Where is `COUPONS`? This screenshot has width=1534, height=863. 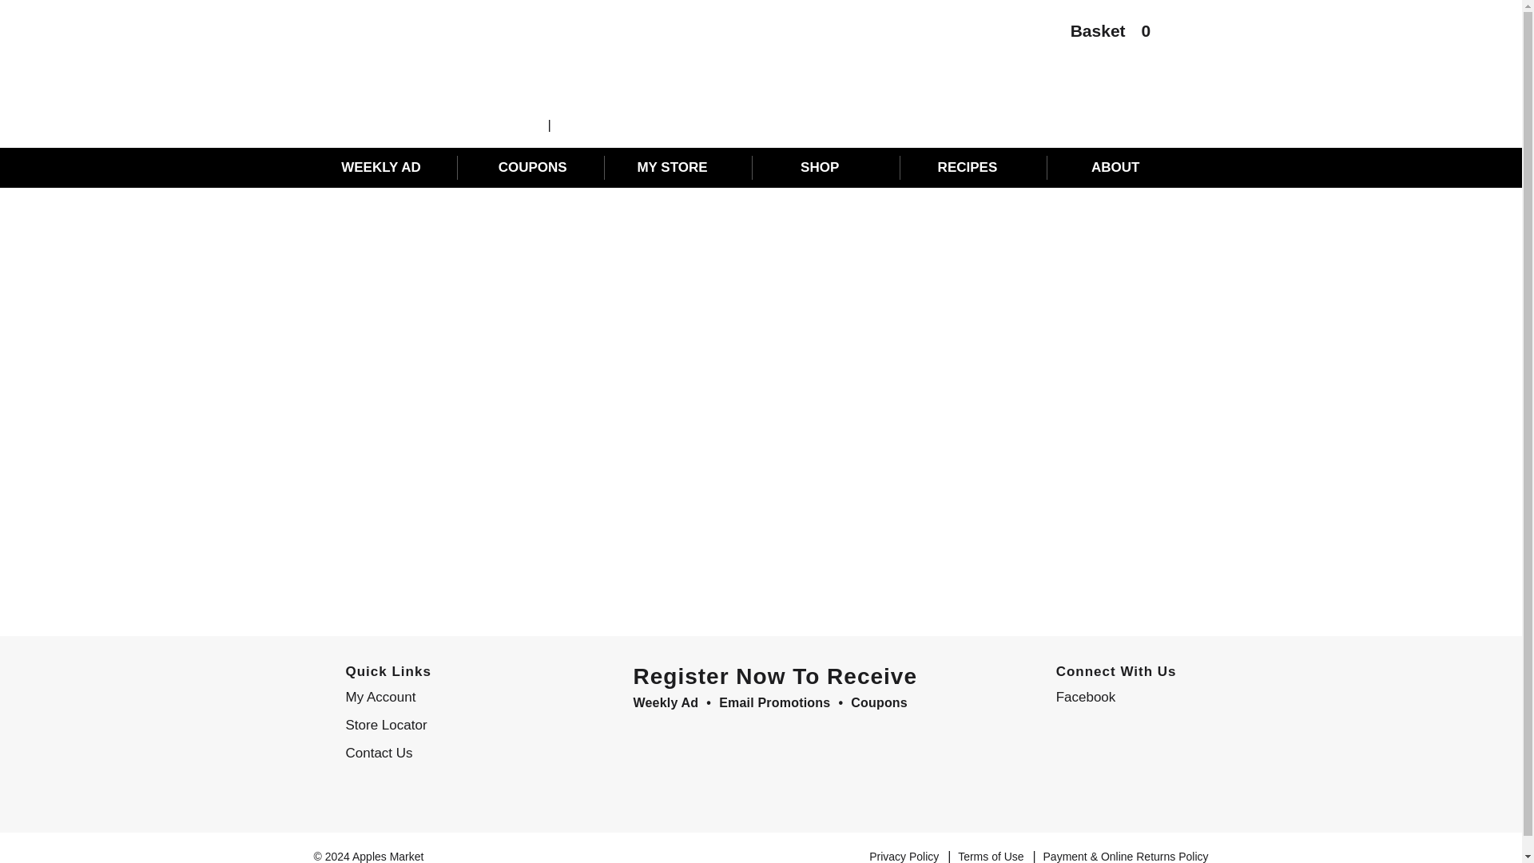
COUPONS is located at coordinates (532, 168).